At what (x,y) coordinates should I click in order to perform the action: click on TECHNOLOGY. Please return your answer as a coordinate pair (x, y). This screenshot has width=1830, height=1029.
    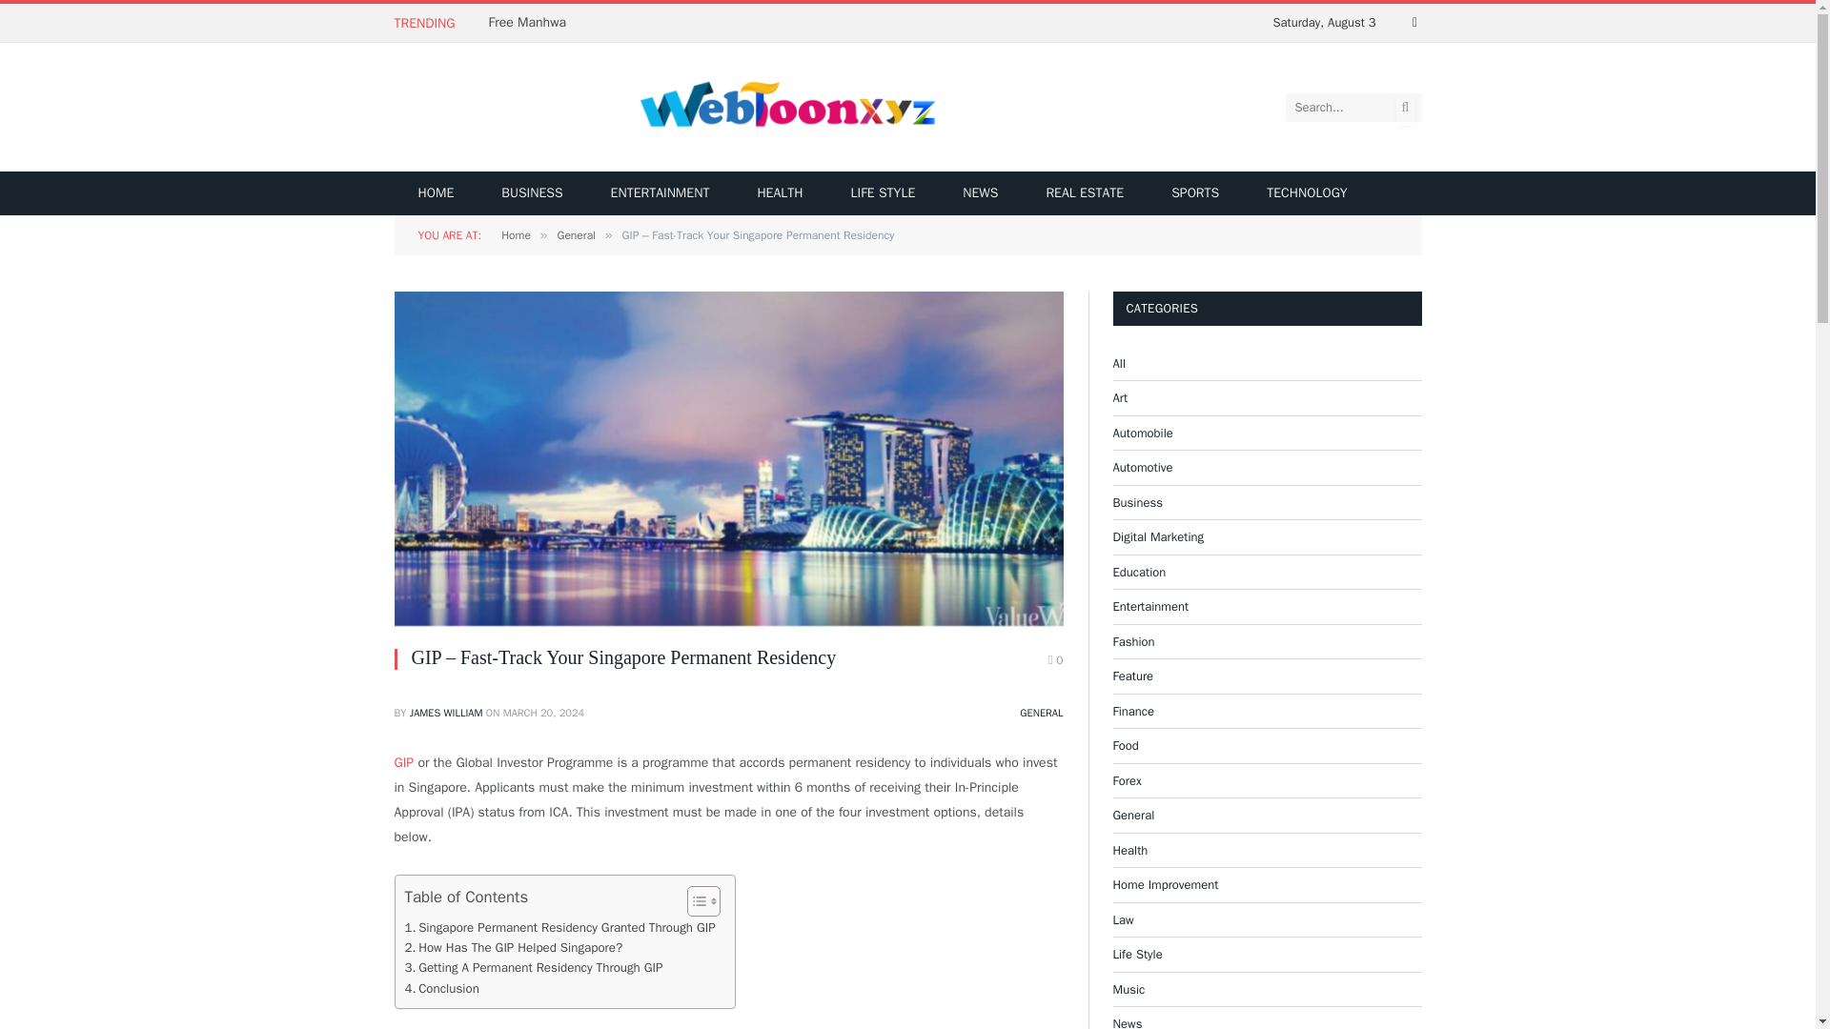
    Looking at the image, I should click on (1306, 192).